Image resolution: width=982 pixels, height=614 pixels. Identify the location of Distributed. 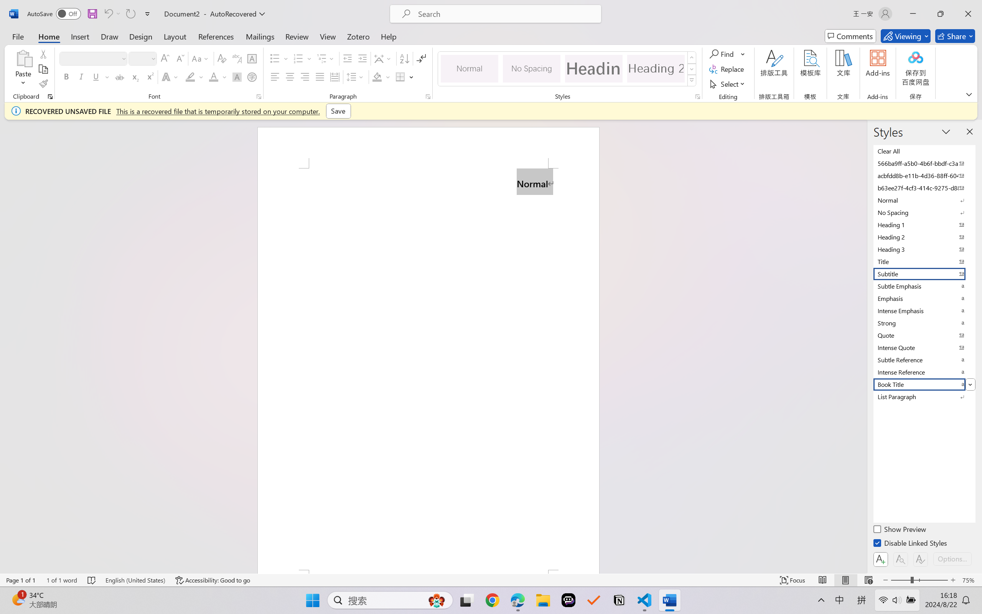
(334, 77).